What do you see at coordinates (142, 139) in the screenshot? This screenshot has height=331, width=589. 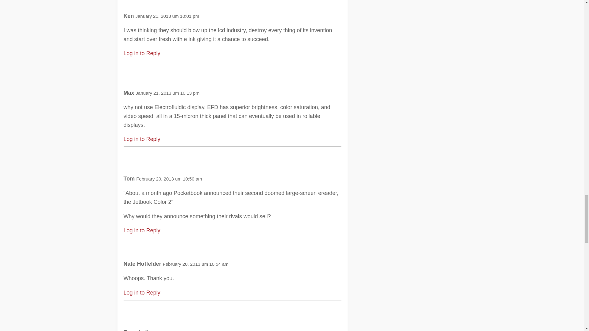 I see `Log in to Reply` at bounding box center [142, 139].